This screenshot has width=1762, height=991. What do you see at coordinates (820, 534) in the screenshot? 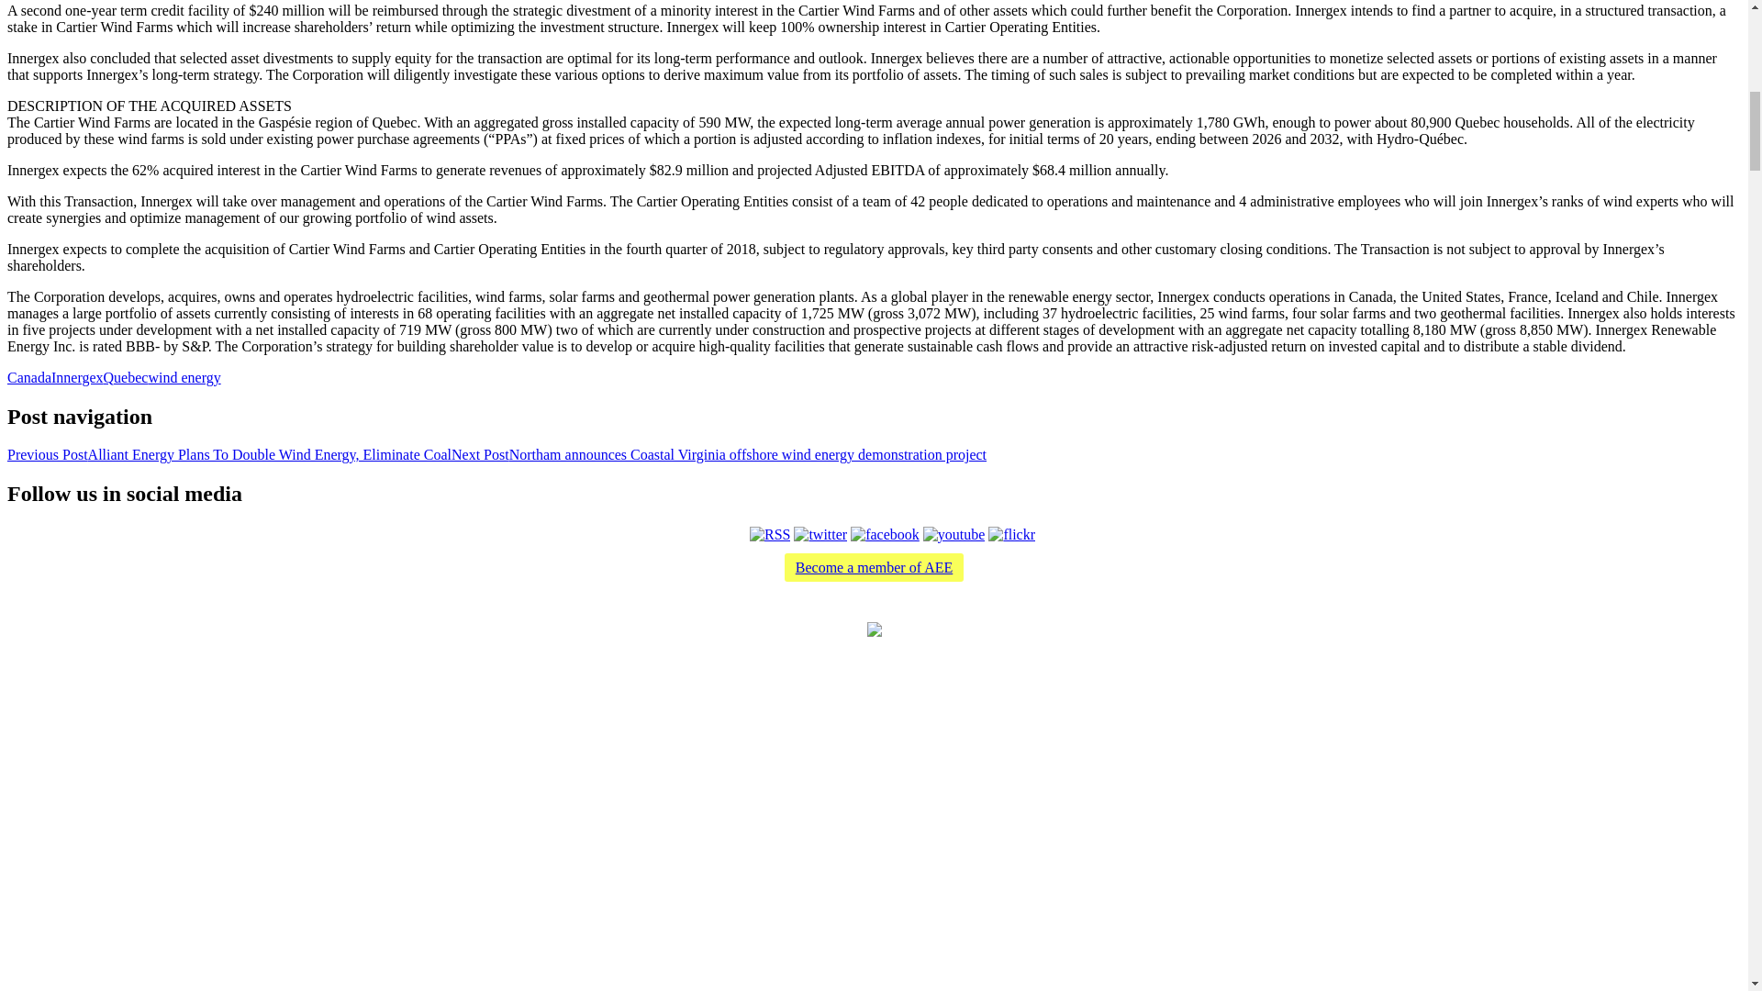
I see `twitter` at bounding box center [820, 534].